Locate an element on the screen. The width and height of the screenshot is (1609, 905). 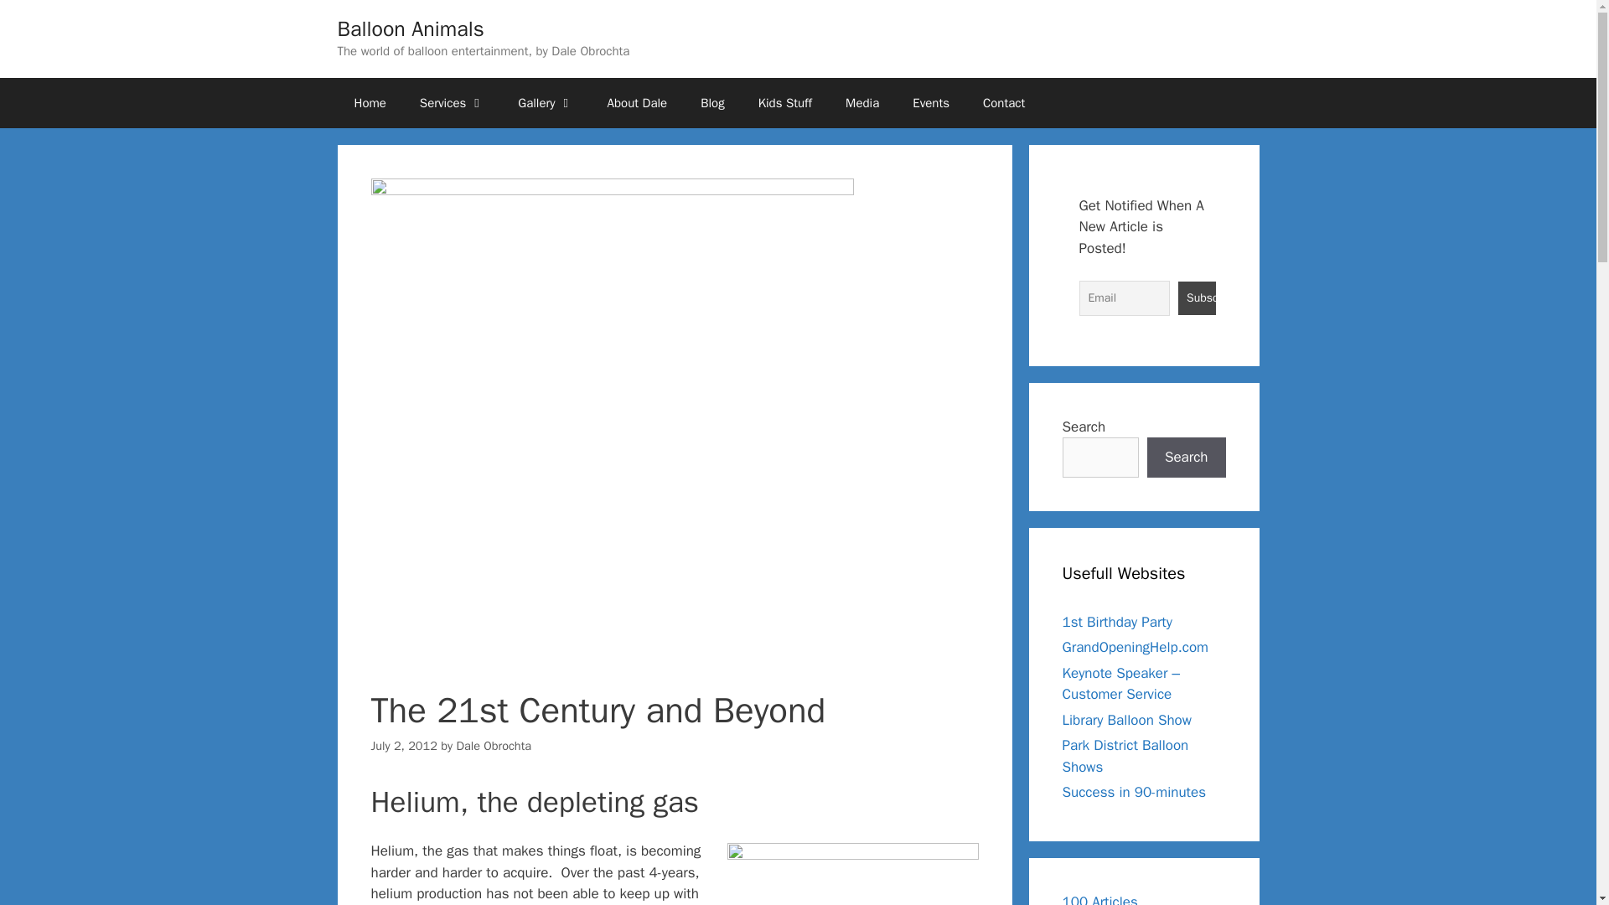
Media is located at coordinates (861, 102).